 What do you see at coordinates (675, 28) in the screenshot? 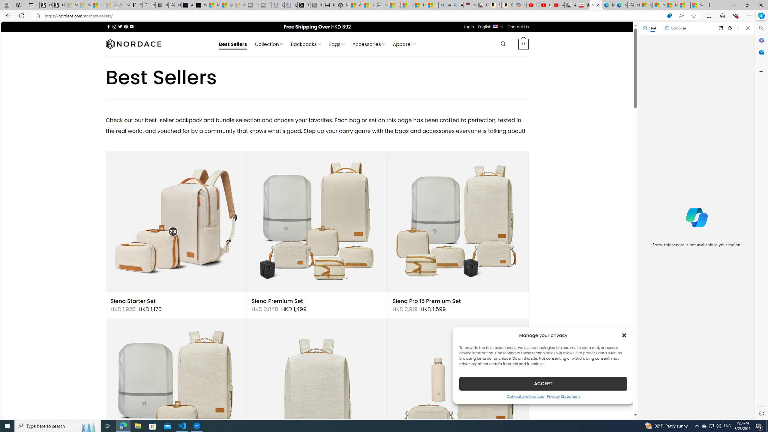
I see `Compose` at bounding box center [675, 28].